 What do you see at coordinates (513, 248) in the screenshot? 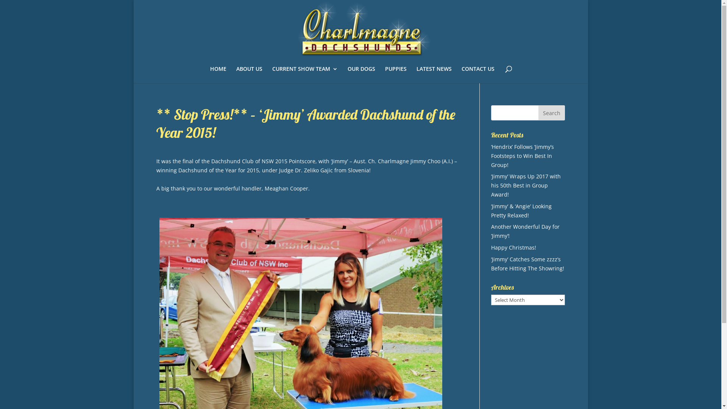
I see `Happy Christmas!` at bounding box center [513, 248].